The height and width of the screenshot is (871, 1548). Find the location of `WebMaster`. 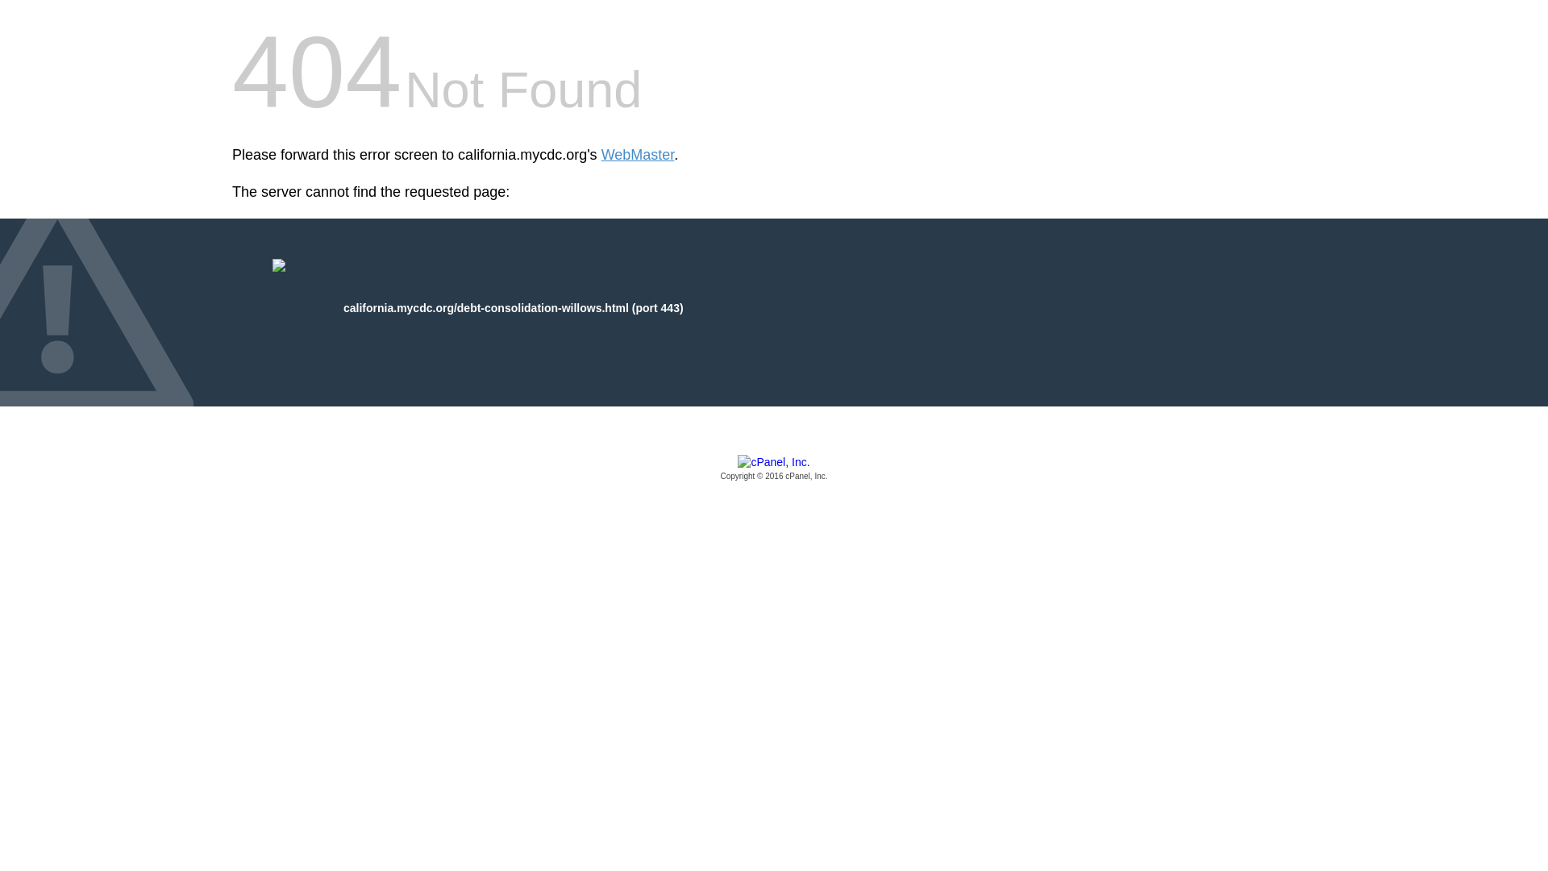

WebMaster is located at coordinates (639, 155).